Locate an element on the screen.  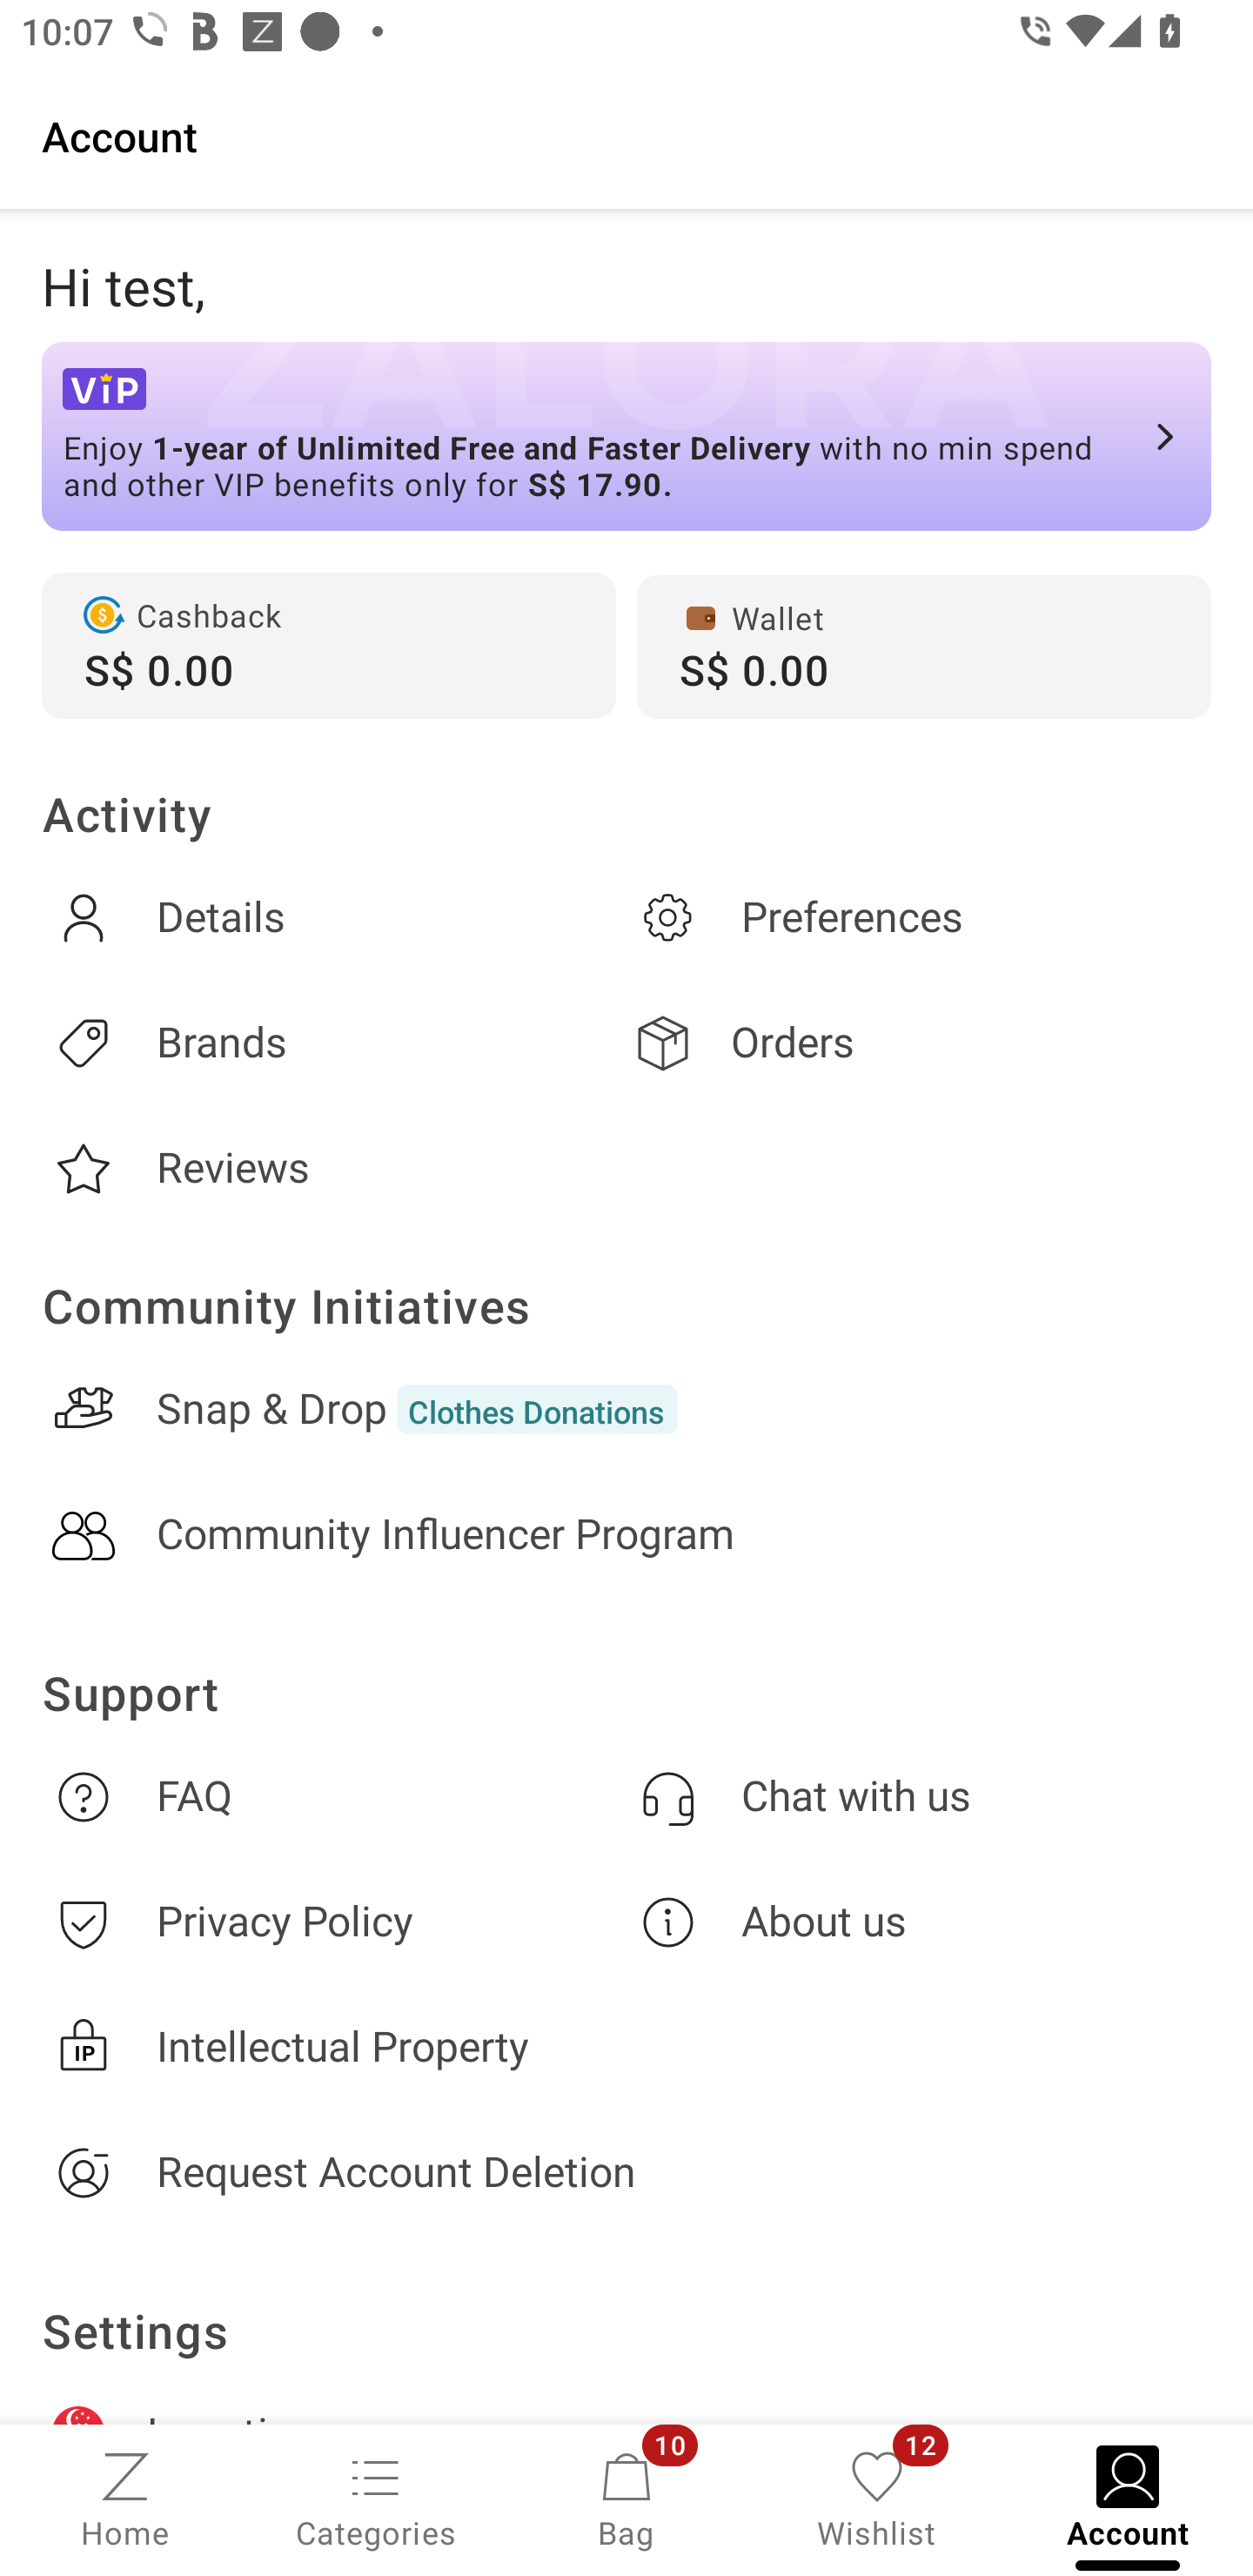
About us is located at coordinates (919, 1923).